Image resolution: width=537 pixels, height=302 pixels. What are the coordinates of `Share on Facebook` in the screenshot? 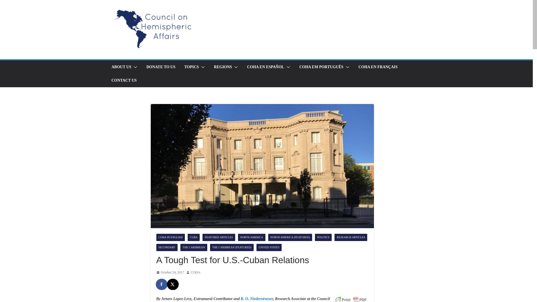 It's located at (162, 284).